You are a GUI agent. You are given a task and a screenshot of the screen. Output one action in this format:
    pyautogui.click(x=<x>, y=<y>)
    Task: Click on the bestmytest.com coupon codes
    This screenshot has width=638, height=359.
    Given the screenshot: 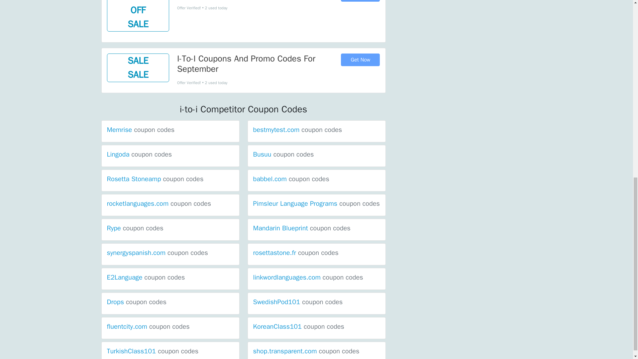 What is the action you would take?
    pyautogui.click(x=298, y=130)
    